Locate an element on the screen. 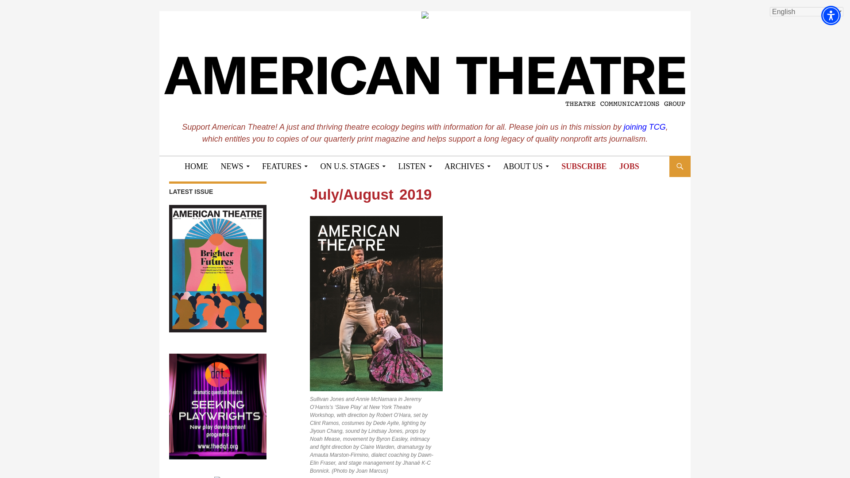 Image resolution: width=850 pixels, height=478 pixels. ON U.S. STAGES is located at coordinates (353, 166).